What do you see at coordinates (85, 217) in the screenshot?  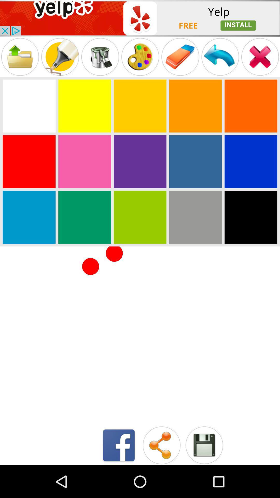 I see `select color` at bounding box center [85, 217].